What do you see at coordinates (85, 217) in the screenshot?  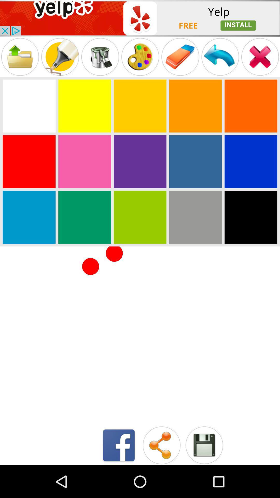 I see `select color` at bounding box center [85, 217].